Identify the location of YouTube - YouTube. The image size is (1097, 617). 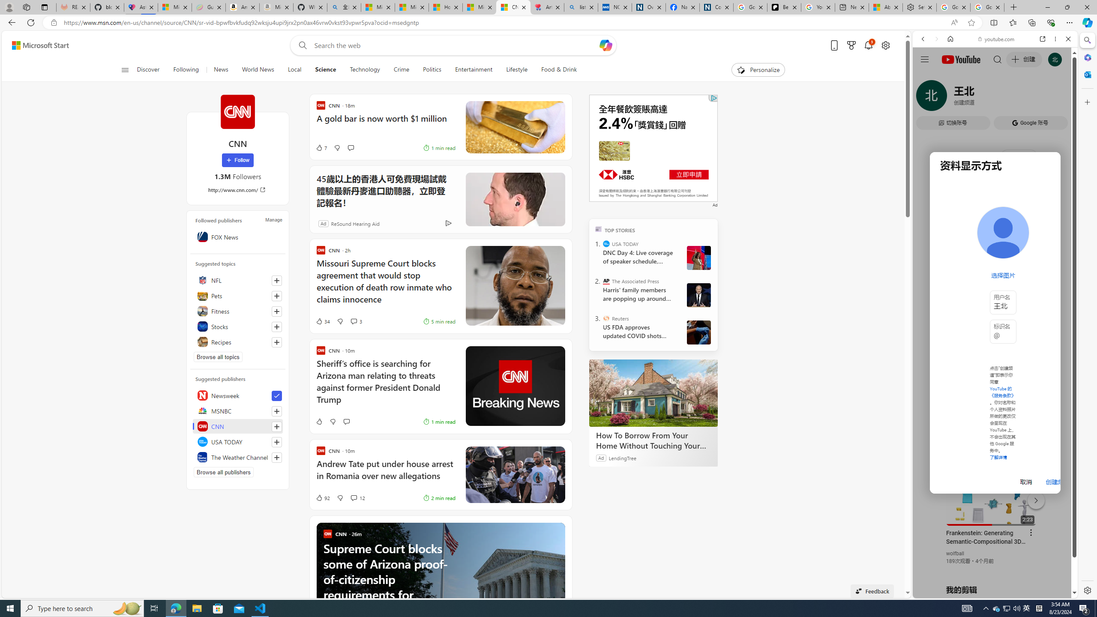
(992, 422).